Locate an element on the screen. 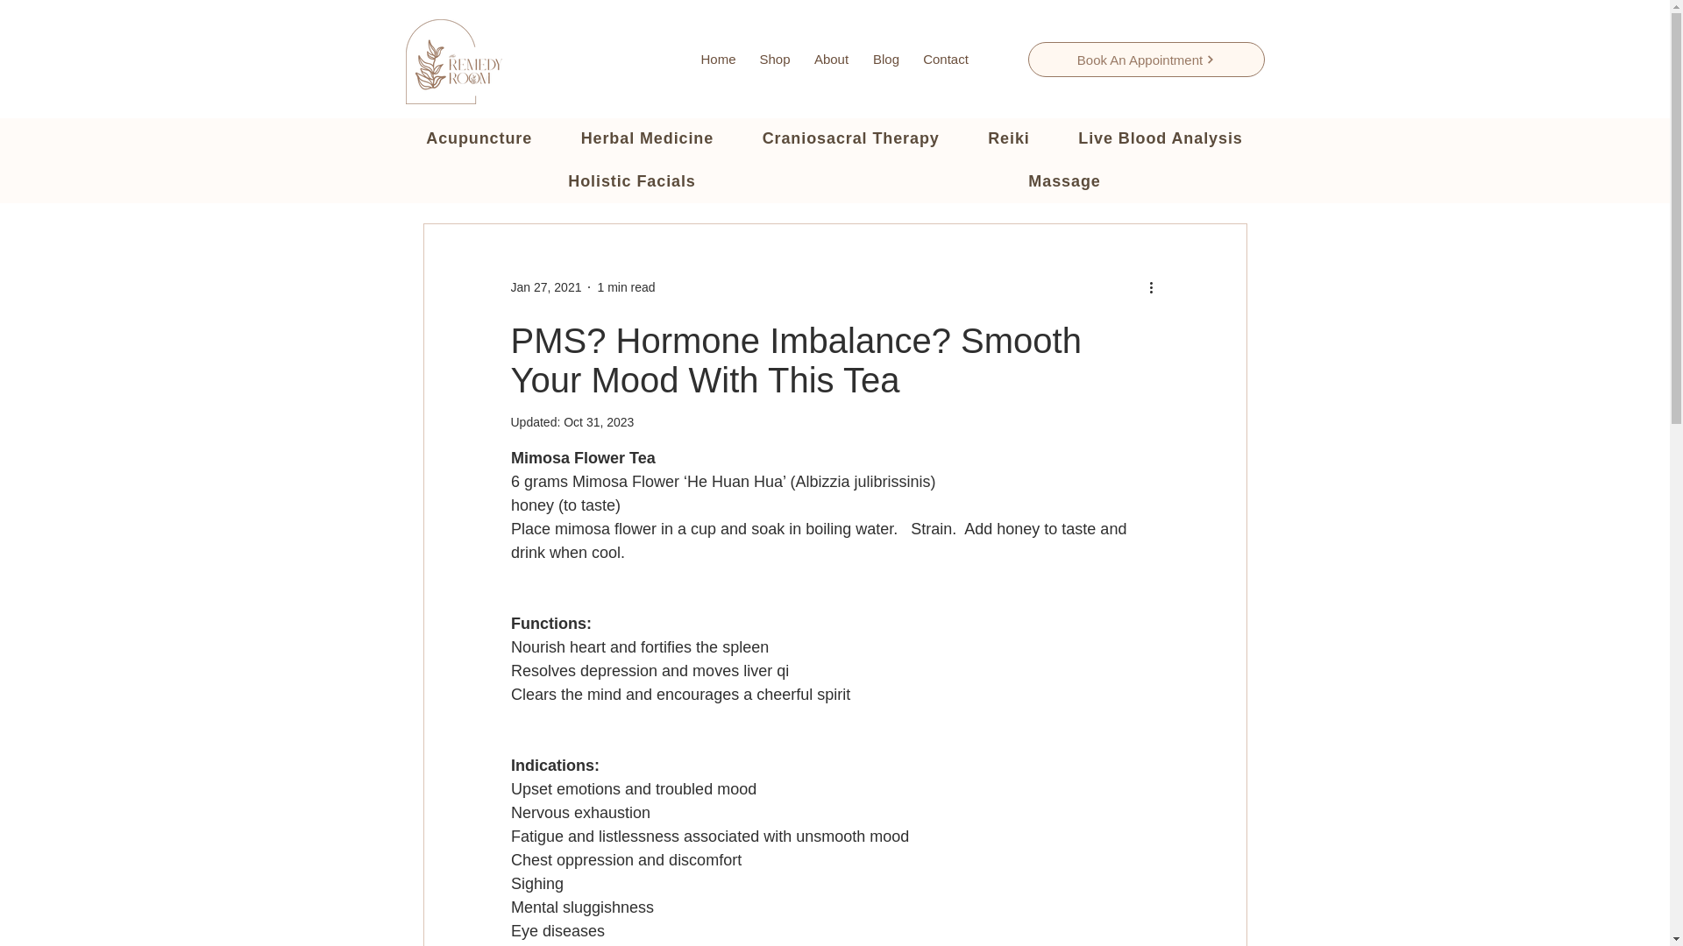 This screenshot has height=946, width=1683. Blog is located at coordinates (885, 59).